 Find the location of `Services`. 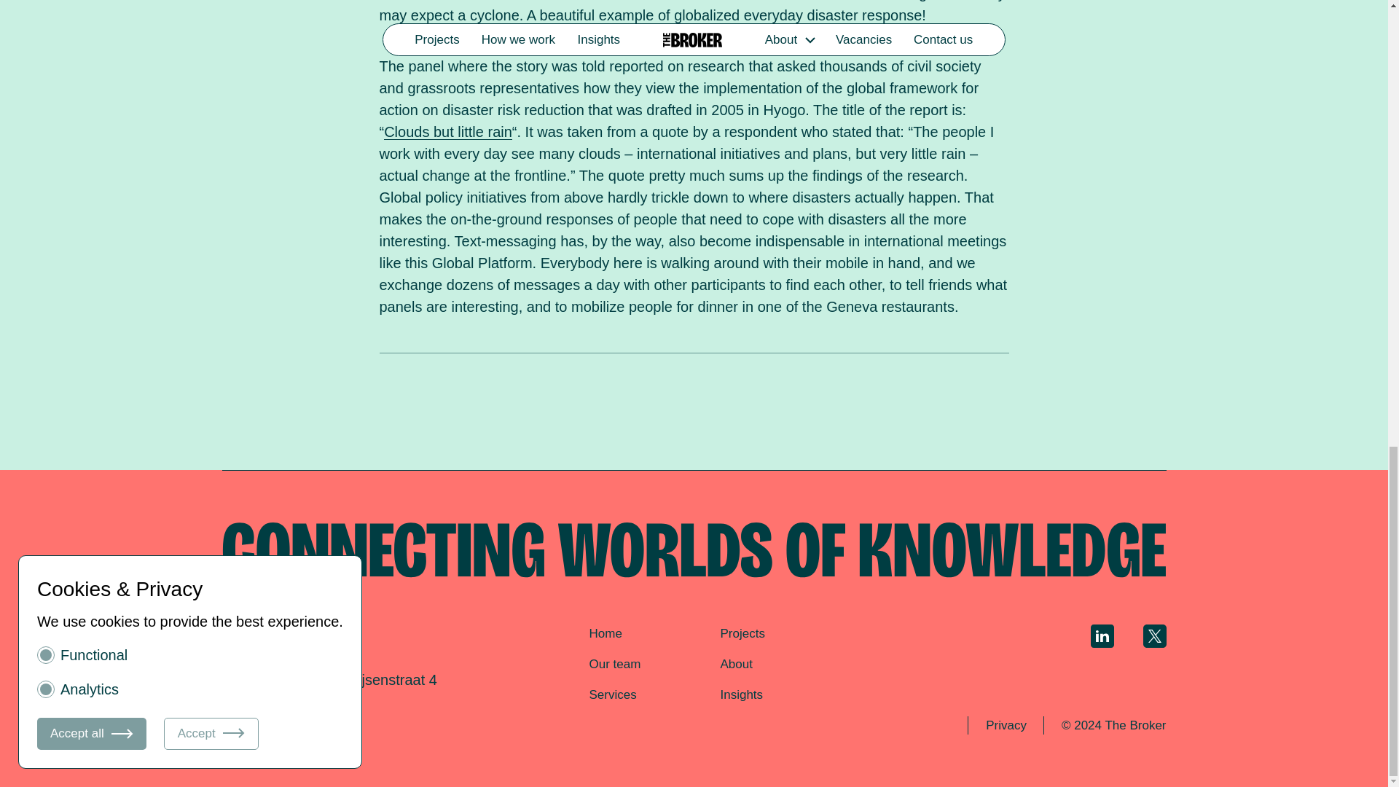

Services is located at coordinates (612, 694).